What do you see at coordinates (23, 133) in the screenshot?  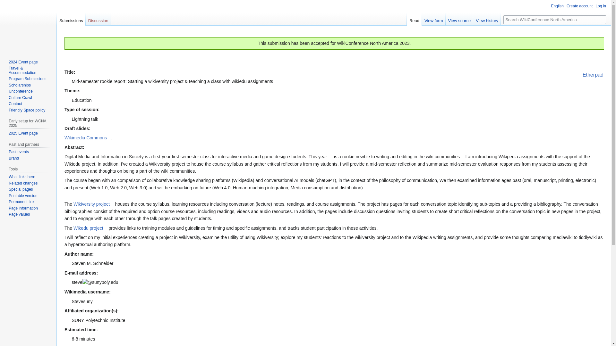 I see `2025 Event page` at bounding box center [23, 133].